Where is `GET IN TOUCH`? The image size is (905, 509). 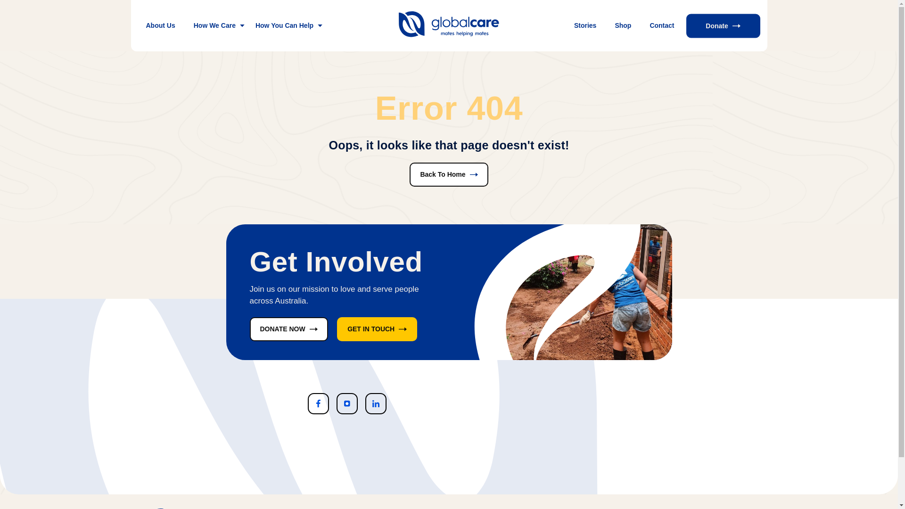
GET IN TOUCH is located at coordinates (377, 329).